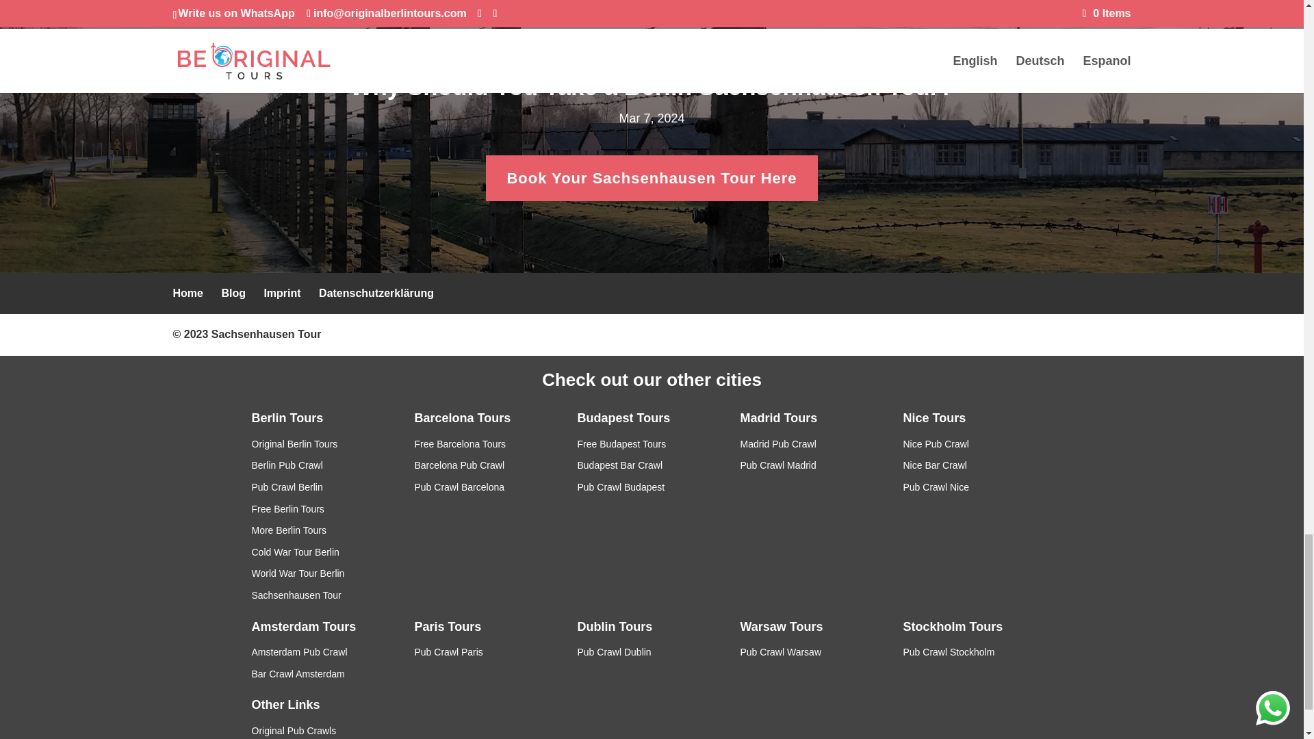  I want to click on Free Berlin Tours, so click(288, 508).